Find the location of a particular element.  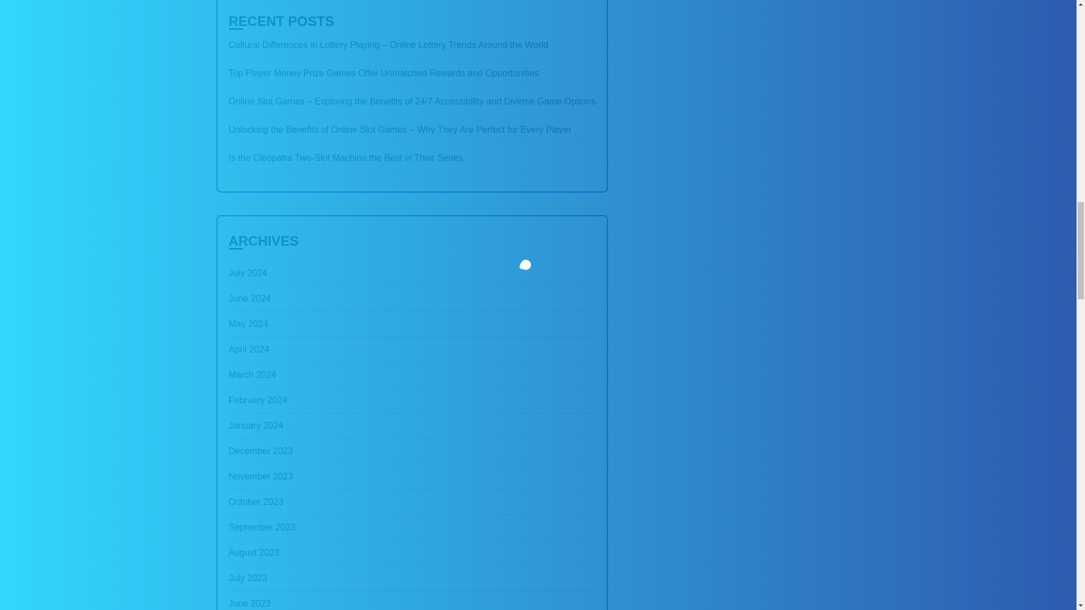

November 2023 is located at coordinates (260, 477).